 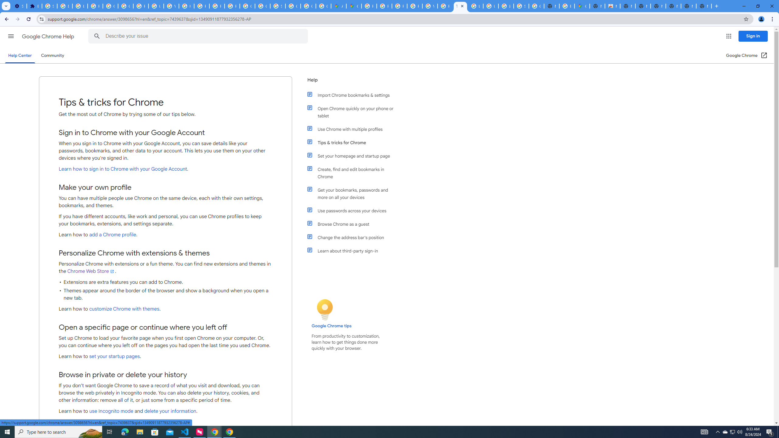 I want to click on Create your Google Account, so click(x=324, y=6).